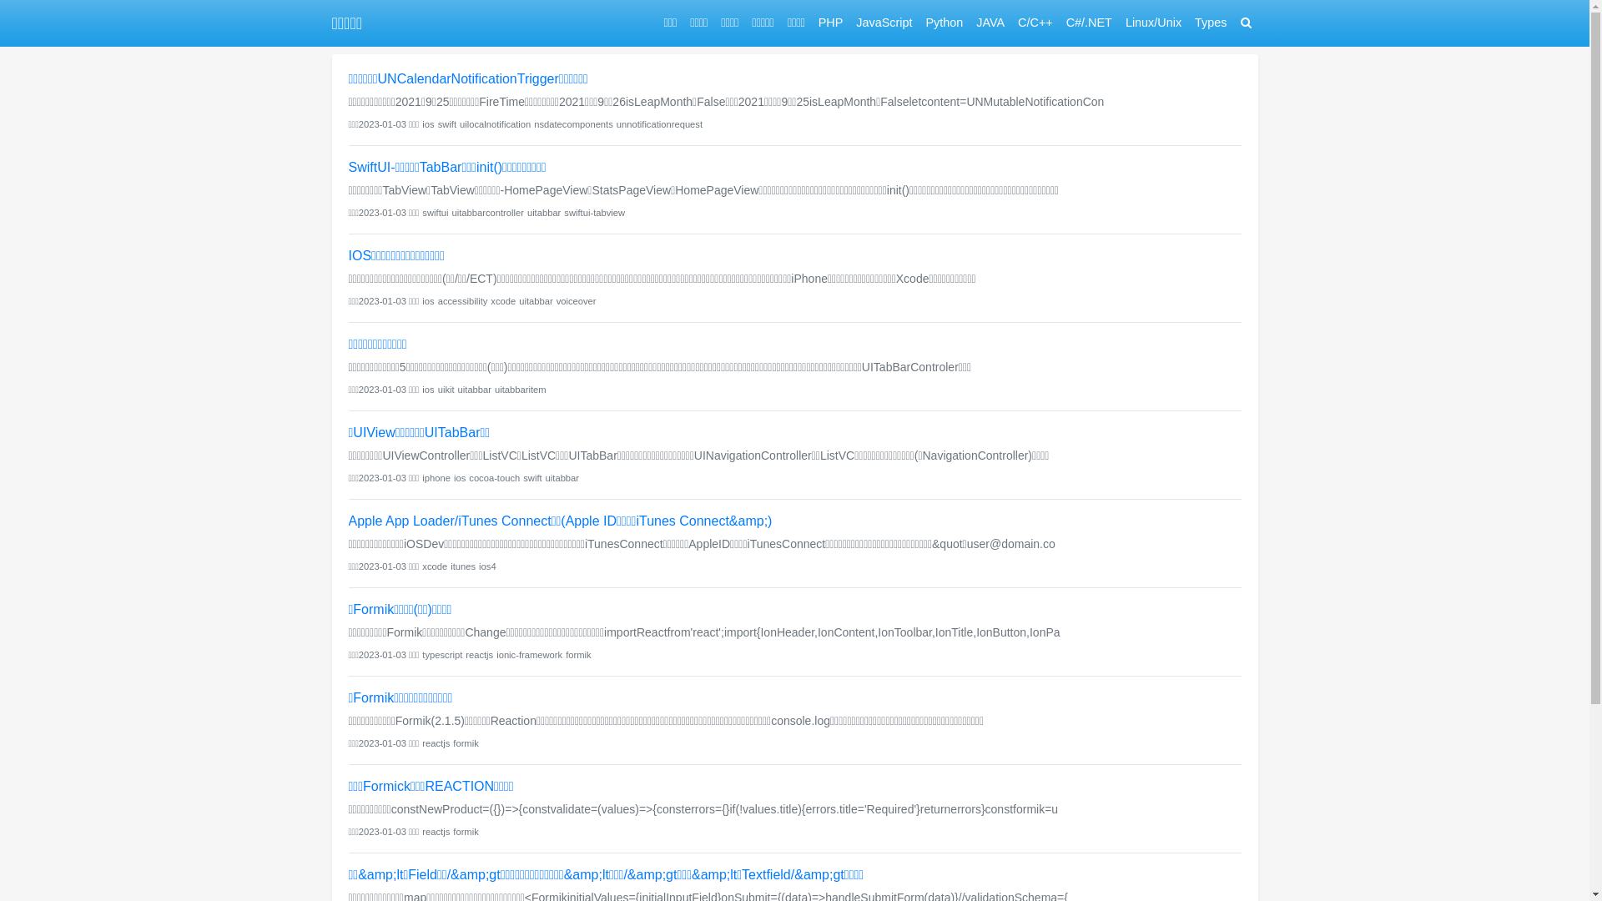 The width and height of the screenshot is (1602, 901). I want to click on uitabbaritem, so click(521, 390).